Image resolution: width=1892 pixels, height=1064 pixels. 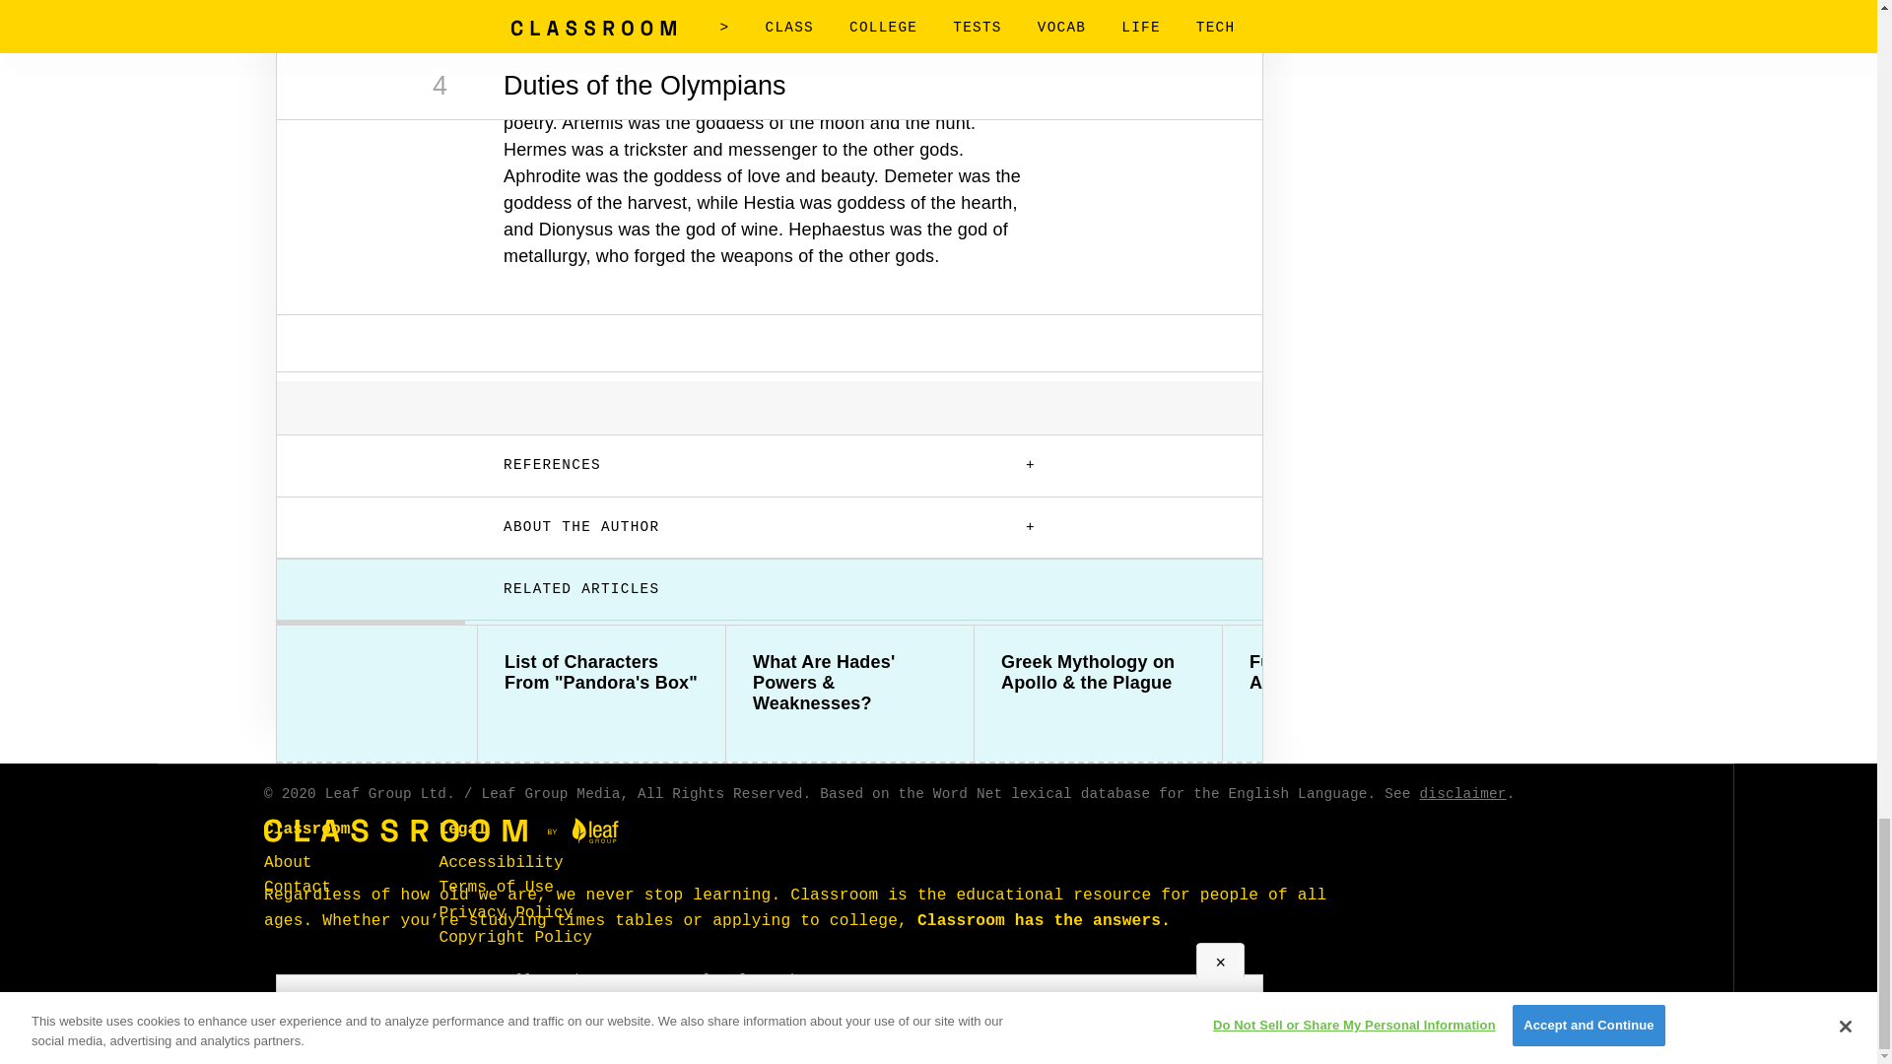 What do you see at coordinates (1594, 673) in the screenshot?
I see `Powers of Arion in Greek Mythology` at bounding box center [1594, 673].